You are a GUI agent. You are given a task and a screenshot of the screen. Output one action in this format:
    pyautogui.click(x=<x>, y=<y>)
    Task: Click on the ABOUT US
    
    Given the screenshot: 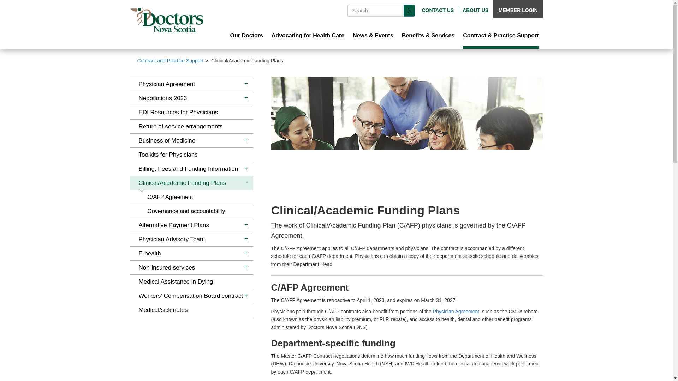 What is the action you would take?
    pyautogui.click(x=475, y=10)
    